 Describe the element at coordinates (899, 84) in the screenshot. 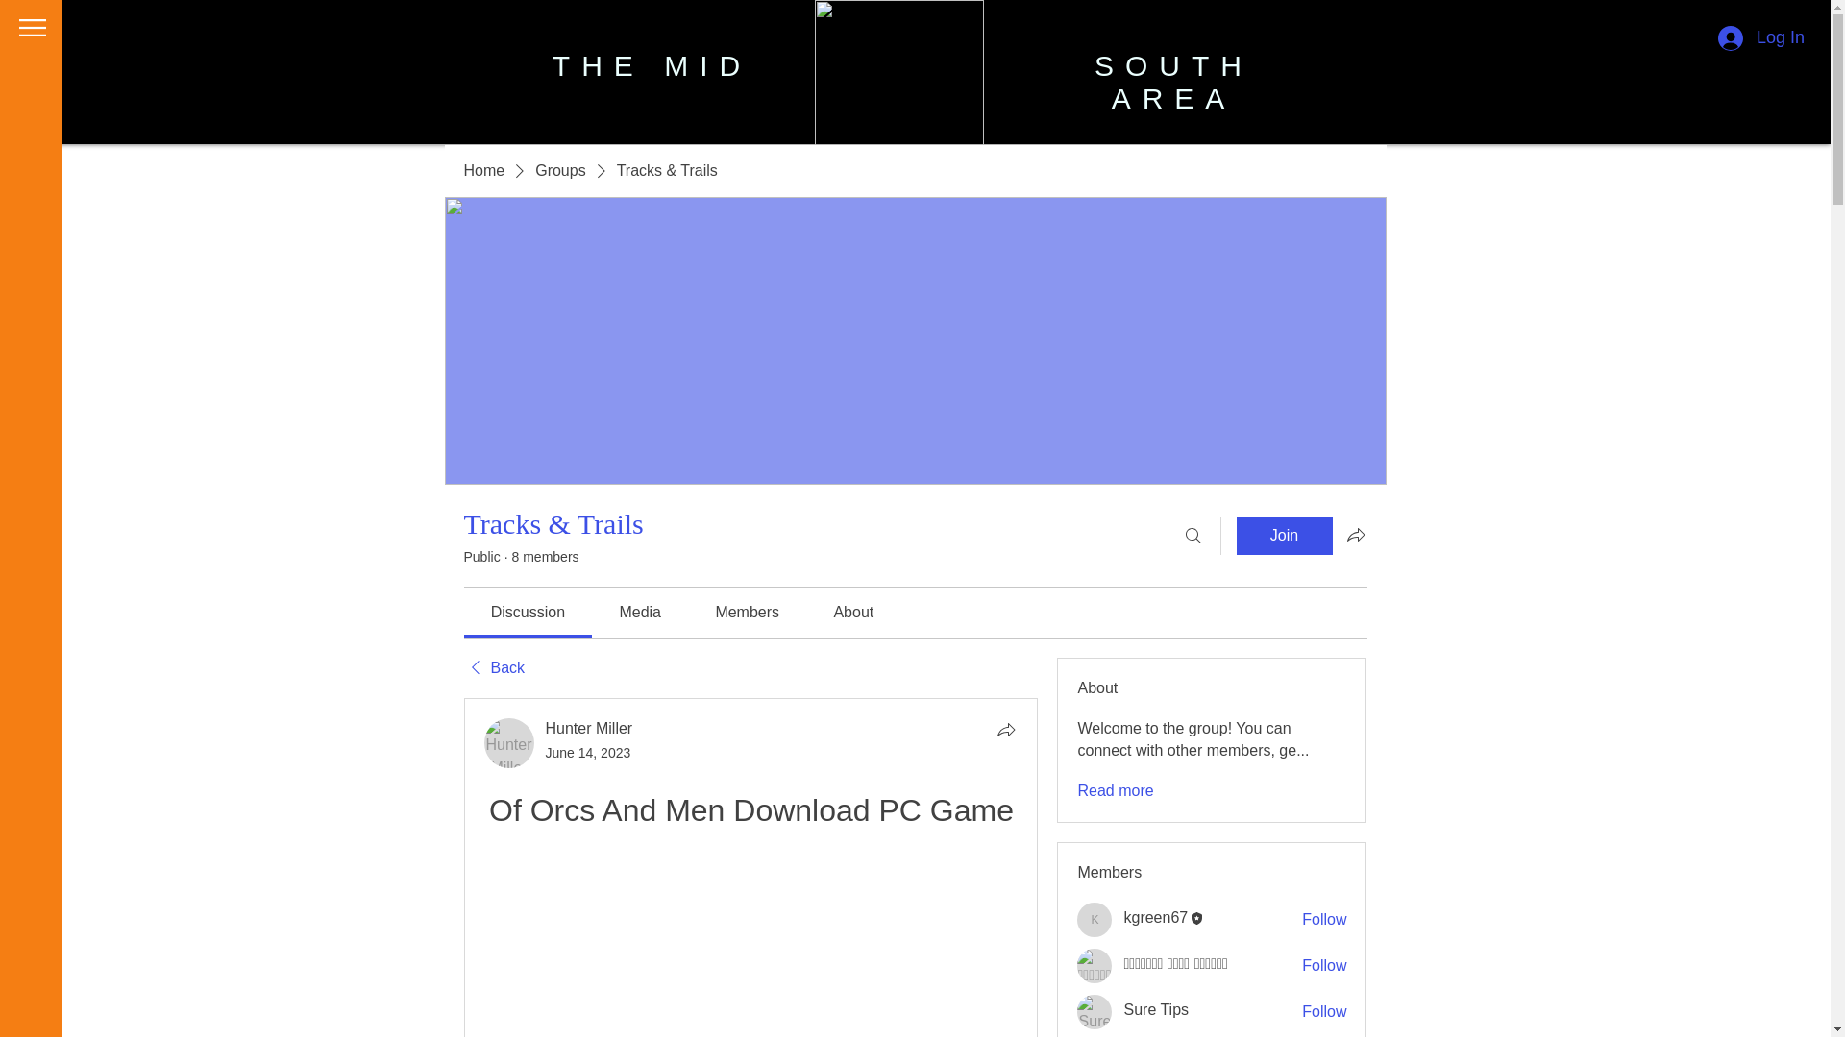

I see `DESTINED 2 WIN-2.png` at that location.